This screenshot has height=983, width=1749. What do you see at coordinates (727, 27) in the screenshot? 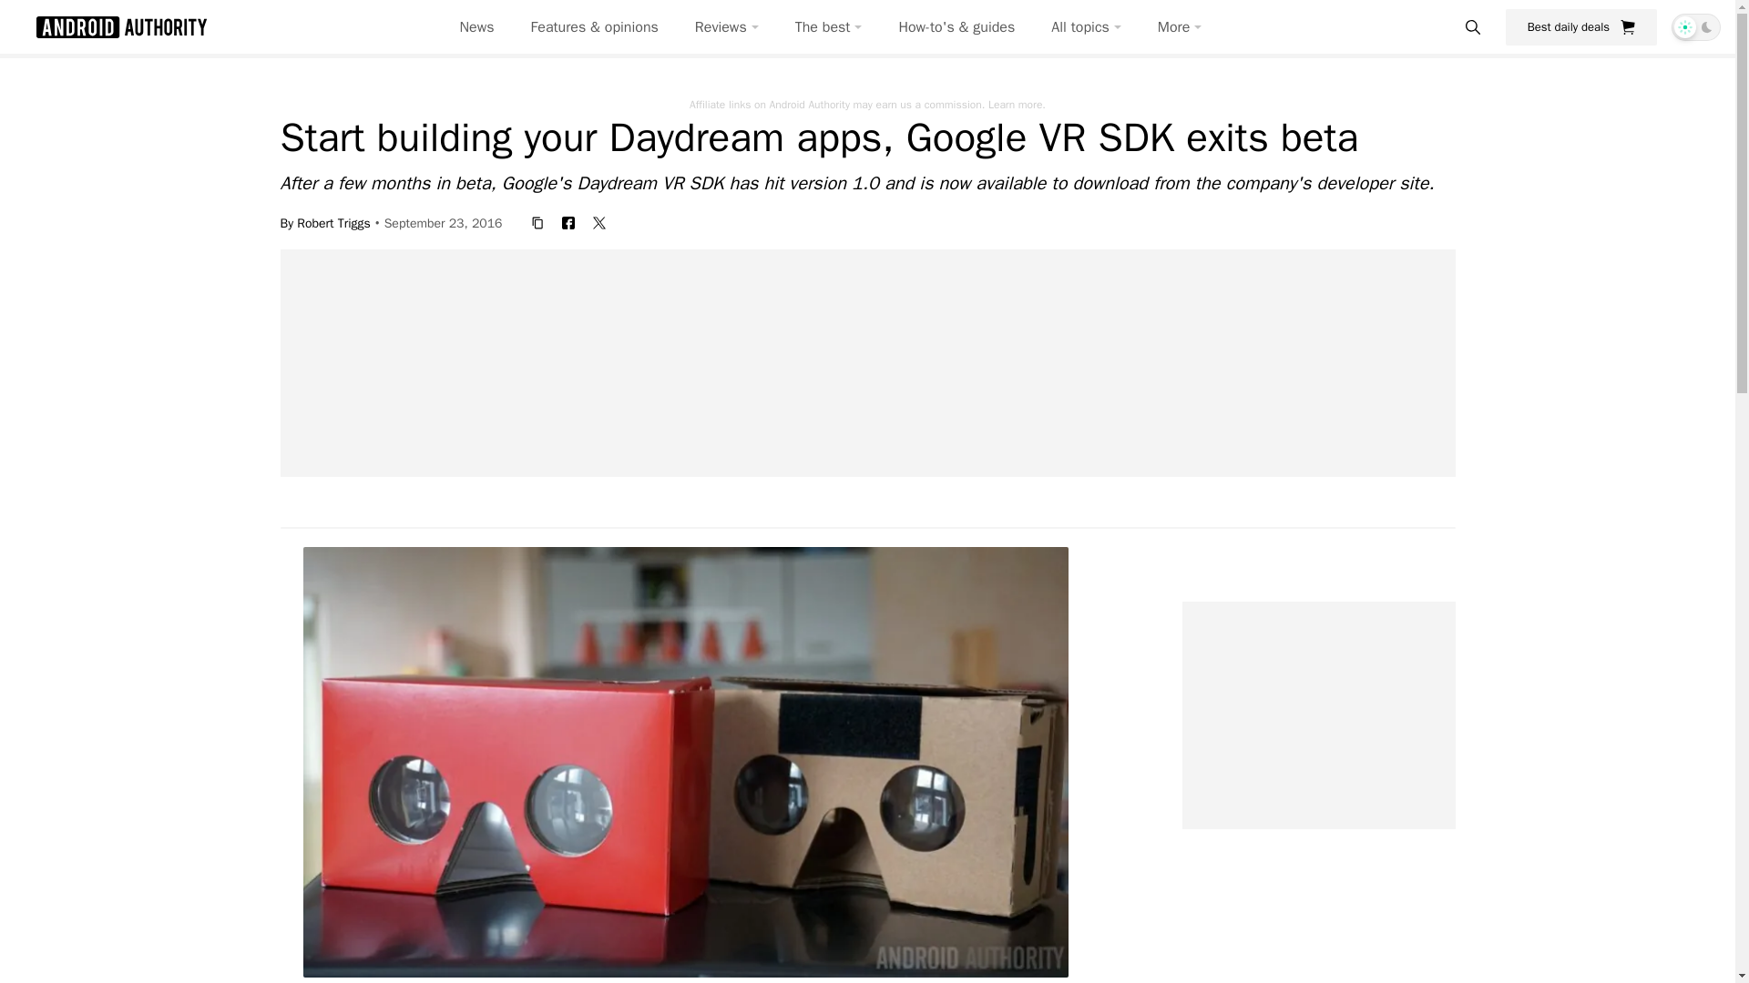
I see `Reviews` at bounding box center [727, 27].